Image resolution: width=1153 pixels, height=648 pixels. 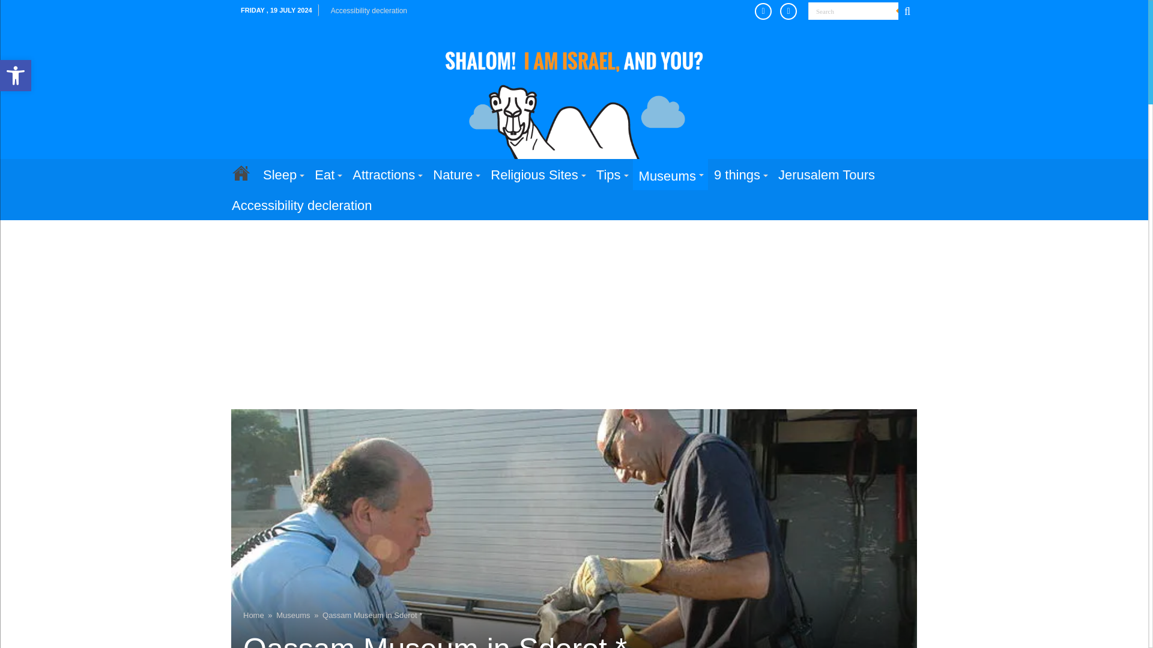 I want to click on Accessibility decleration, so click(x=369, y=11).